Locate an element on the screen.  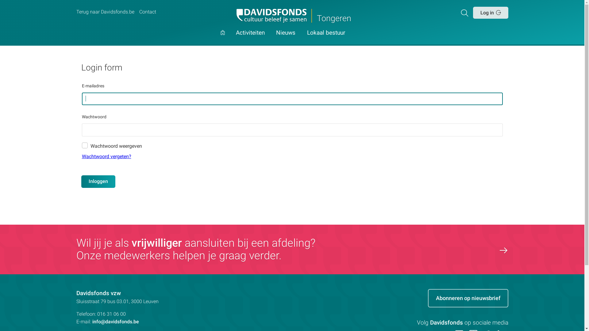
Lokaal bestuur is located at coordinates (326, 38).